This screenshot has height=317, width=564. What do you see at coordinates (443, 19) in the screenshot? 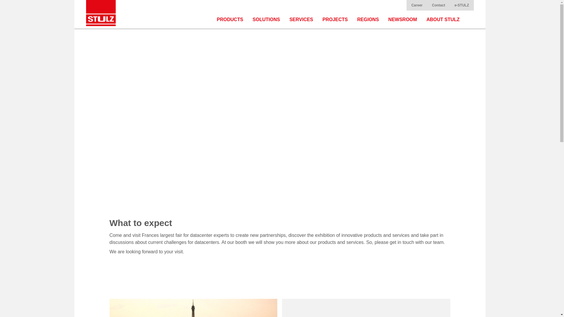
I see `ABOUT STULZ` at bounding box center [443, 19].